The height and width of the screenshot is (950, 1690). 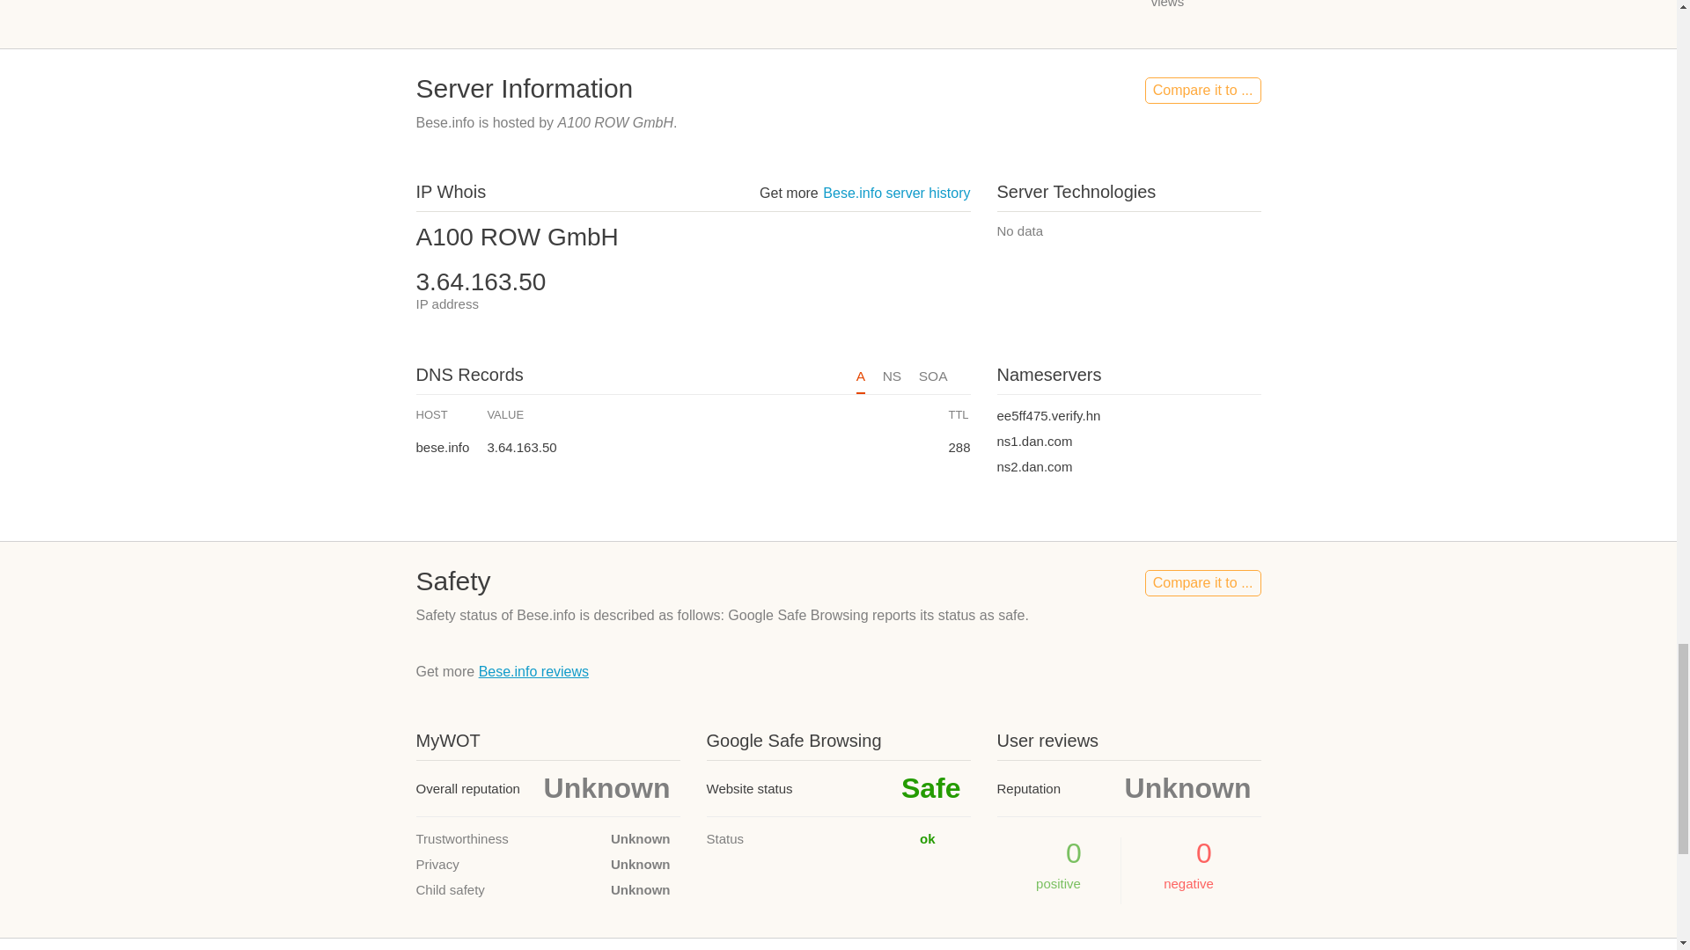 What do you see at coordinates (1202, 90) in the screenshot?
I see `Compare it to ...` at bounding box center [1202, 90].